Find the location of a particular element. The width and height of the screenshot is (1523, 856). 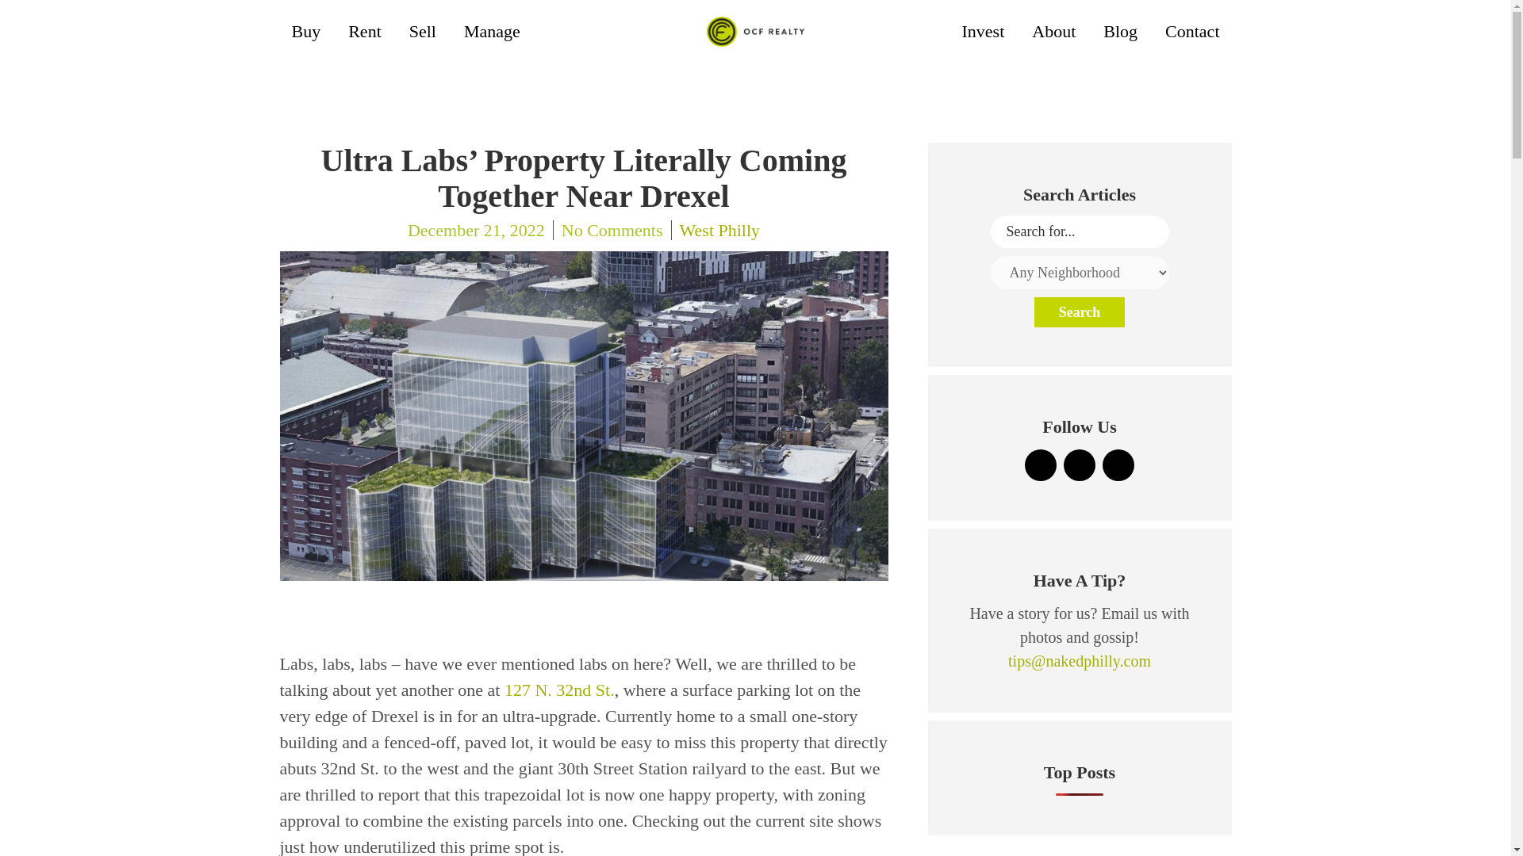

Invest is located at coordinates (984, 32).